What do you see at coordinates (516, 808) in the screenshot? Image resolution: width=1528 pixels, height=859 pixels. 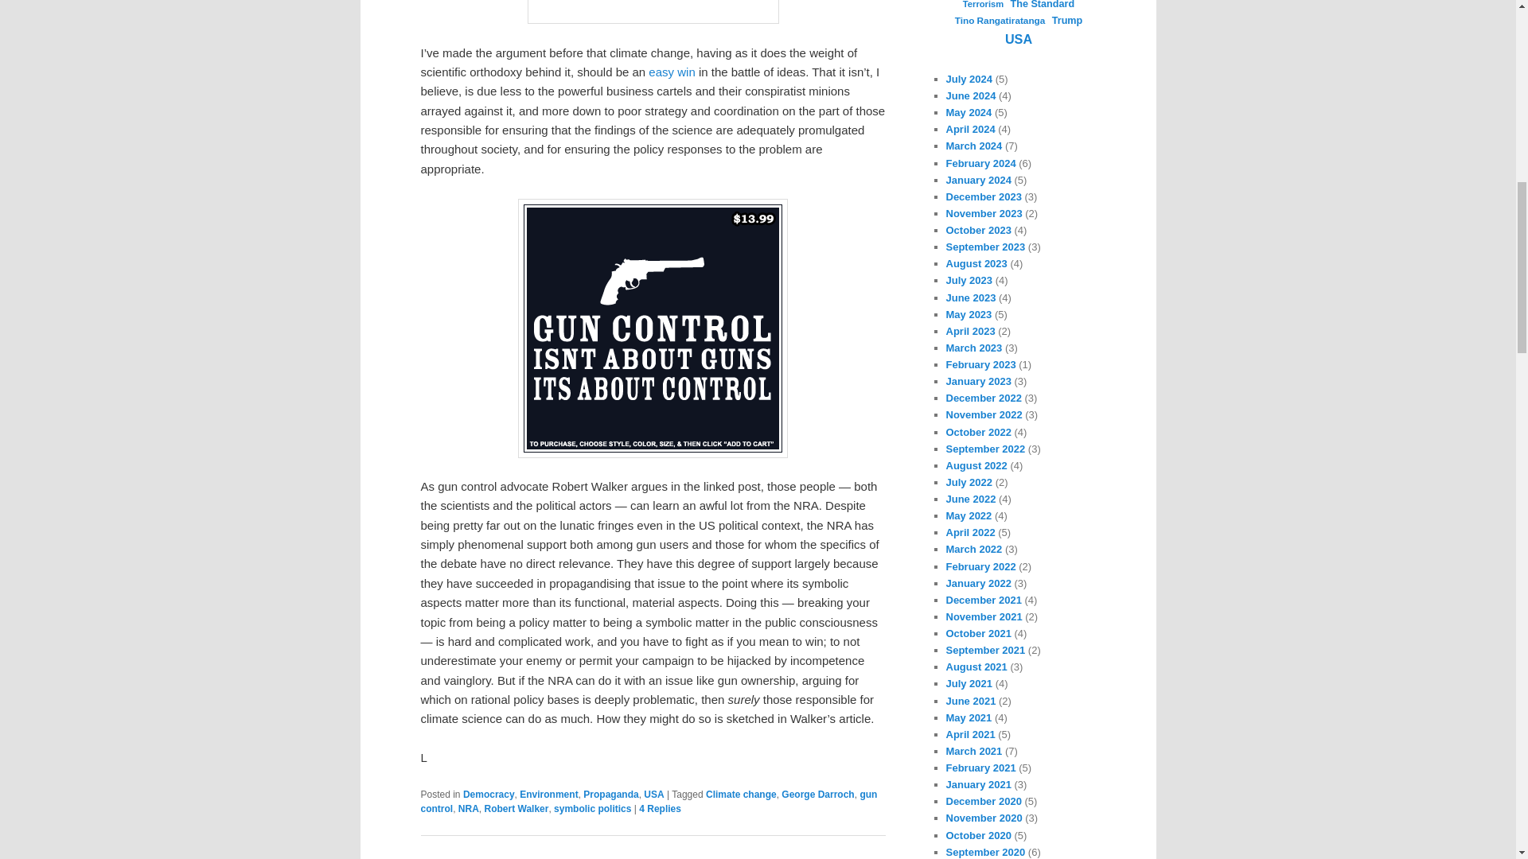 I see `Robert Walker` at bounding box center [516, 808].